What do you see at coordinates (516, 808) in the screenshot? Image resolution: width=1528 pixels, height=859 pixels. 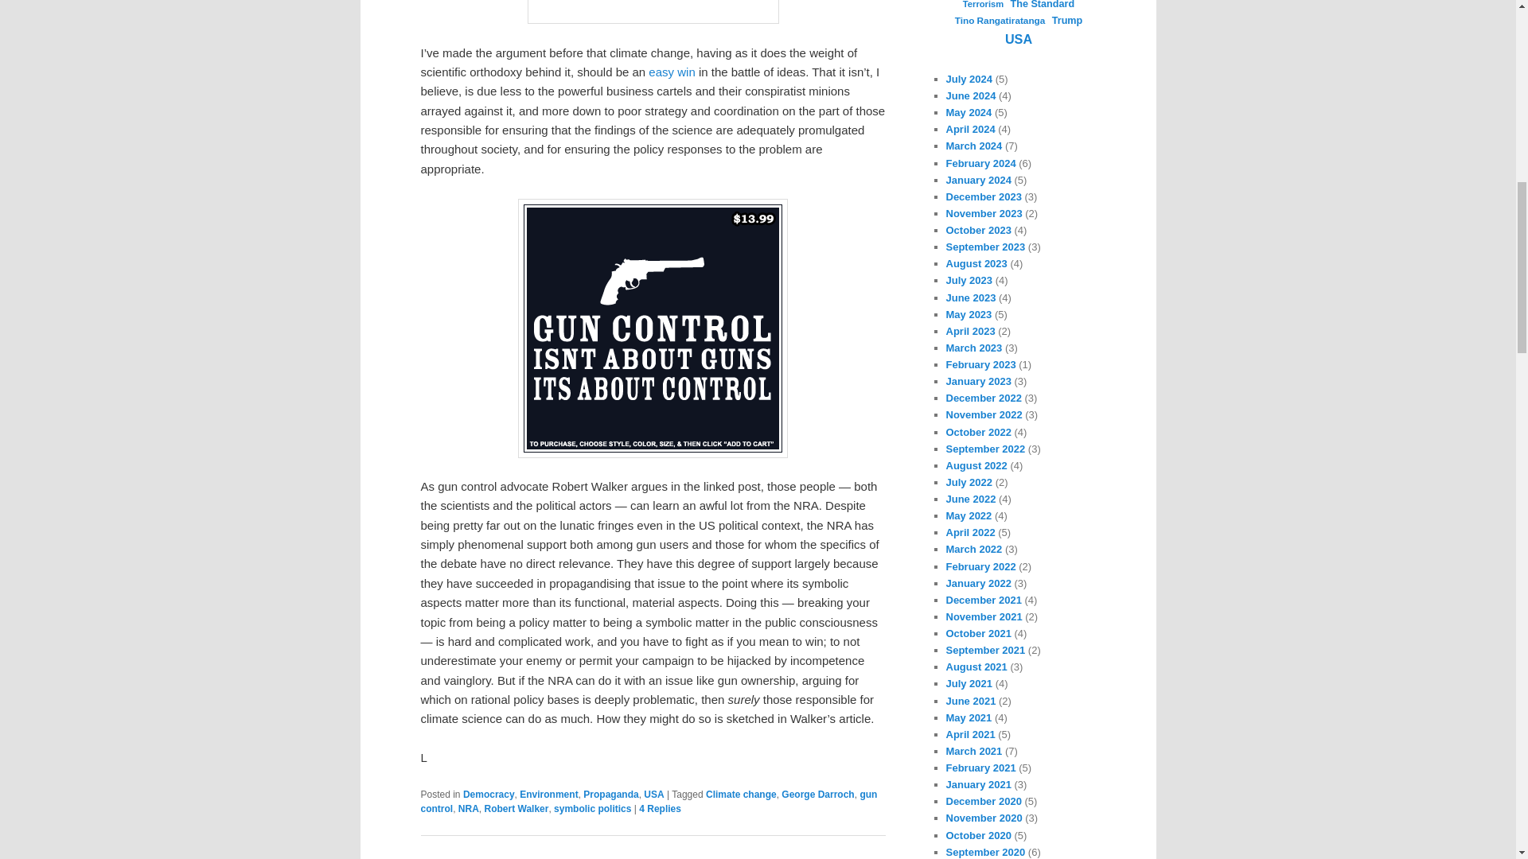 I see `Robert Walker` at bounding box center [516, 808].